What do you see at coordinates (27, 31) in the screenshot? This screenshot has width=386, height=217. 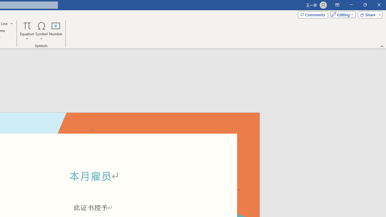 I see `Equation` at bounding box center [27, 31].